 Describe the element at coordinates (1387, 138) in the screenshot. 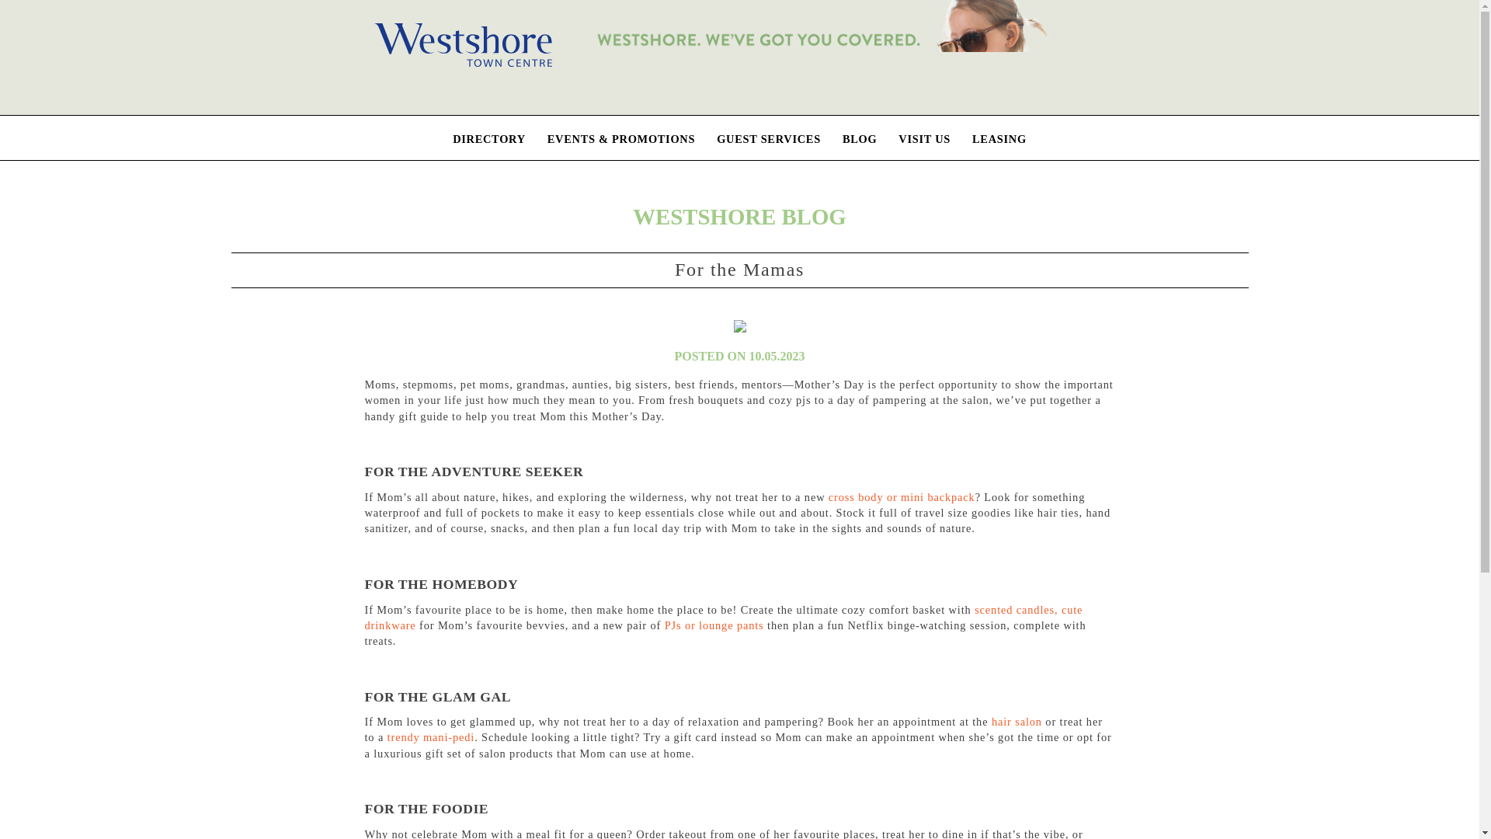

I see `INSTAGRAM` at that location.